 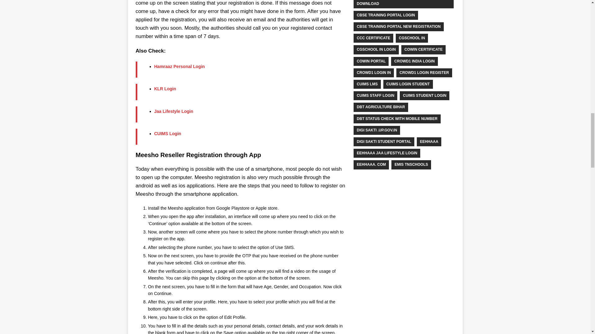 I want to click on CUIMS Login, so click(x=168, y=134).